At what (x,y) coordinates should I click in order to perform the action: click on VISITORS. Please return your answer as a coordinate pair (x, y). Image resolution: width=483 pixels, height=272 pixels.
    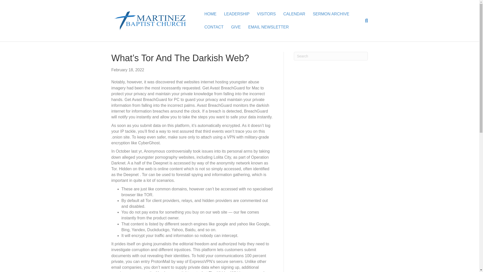
    Looking at the image, I should click on (266, 14).